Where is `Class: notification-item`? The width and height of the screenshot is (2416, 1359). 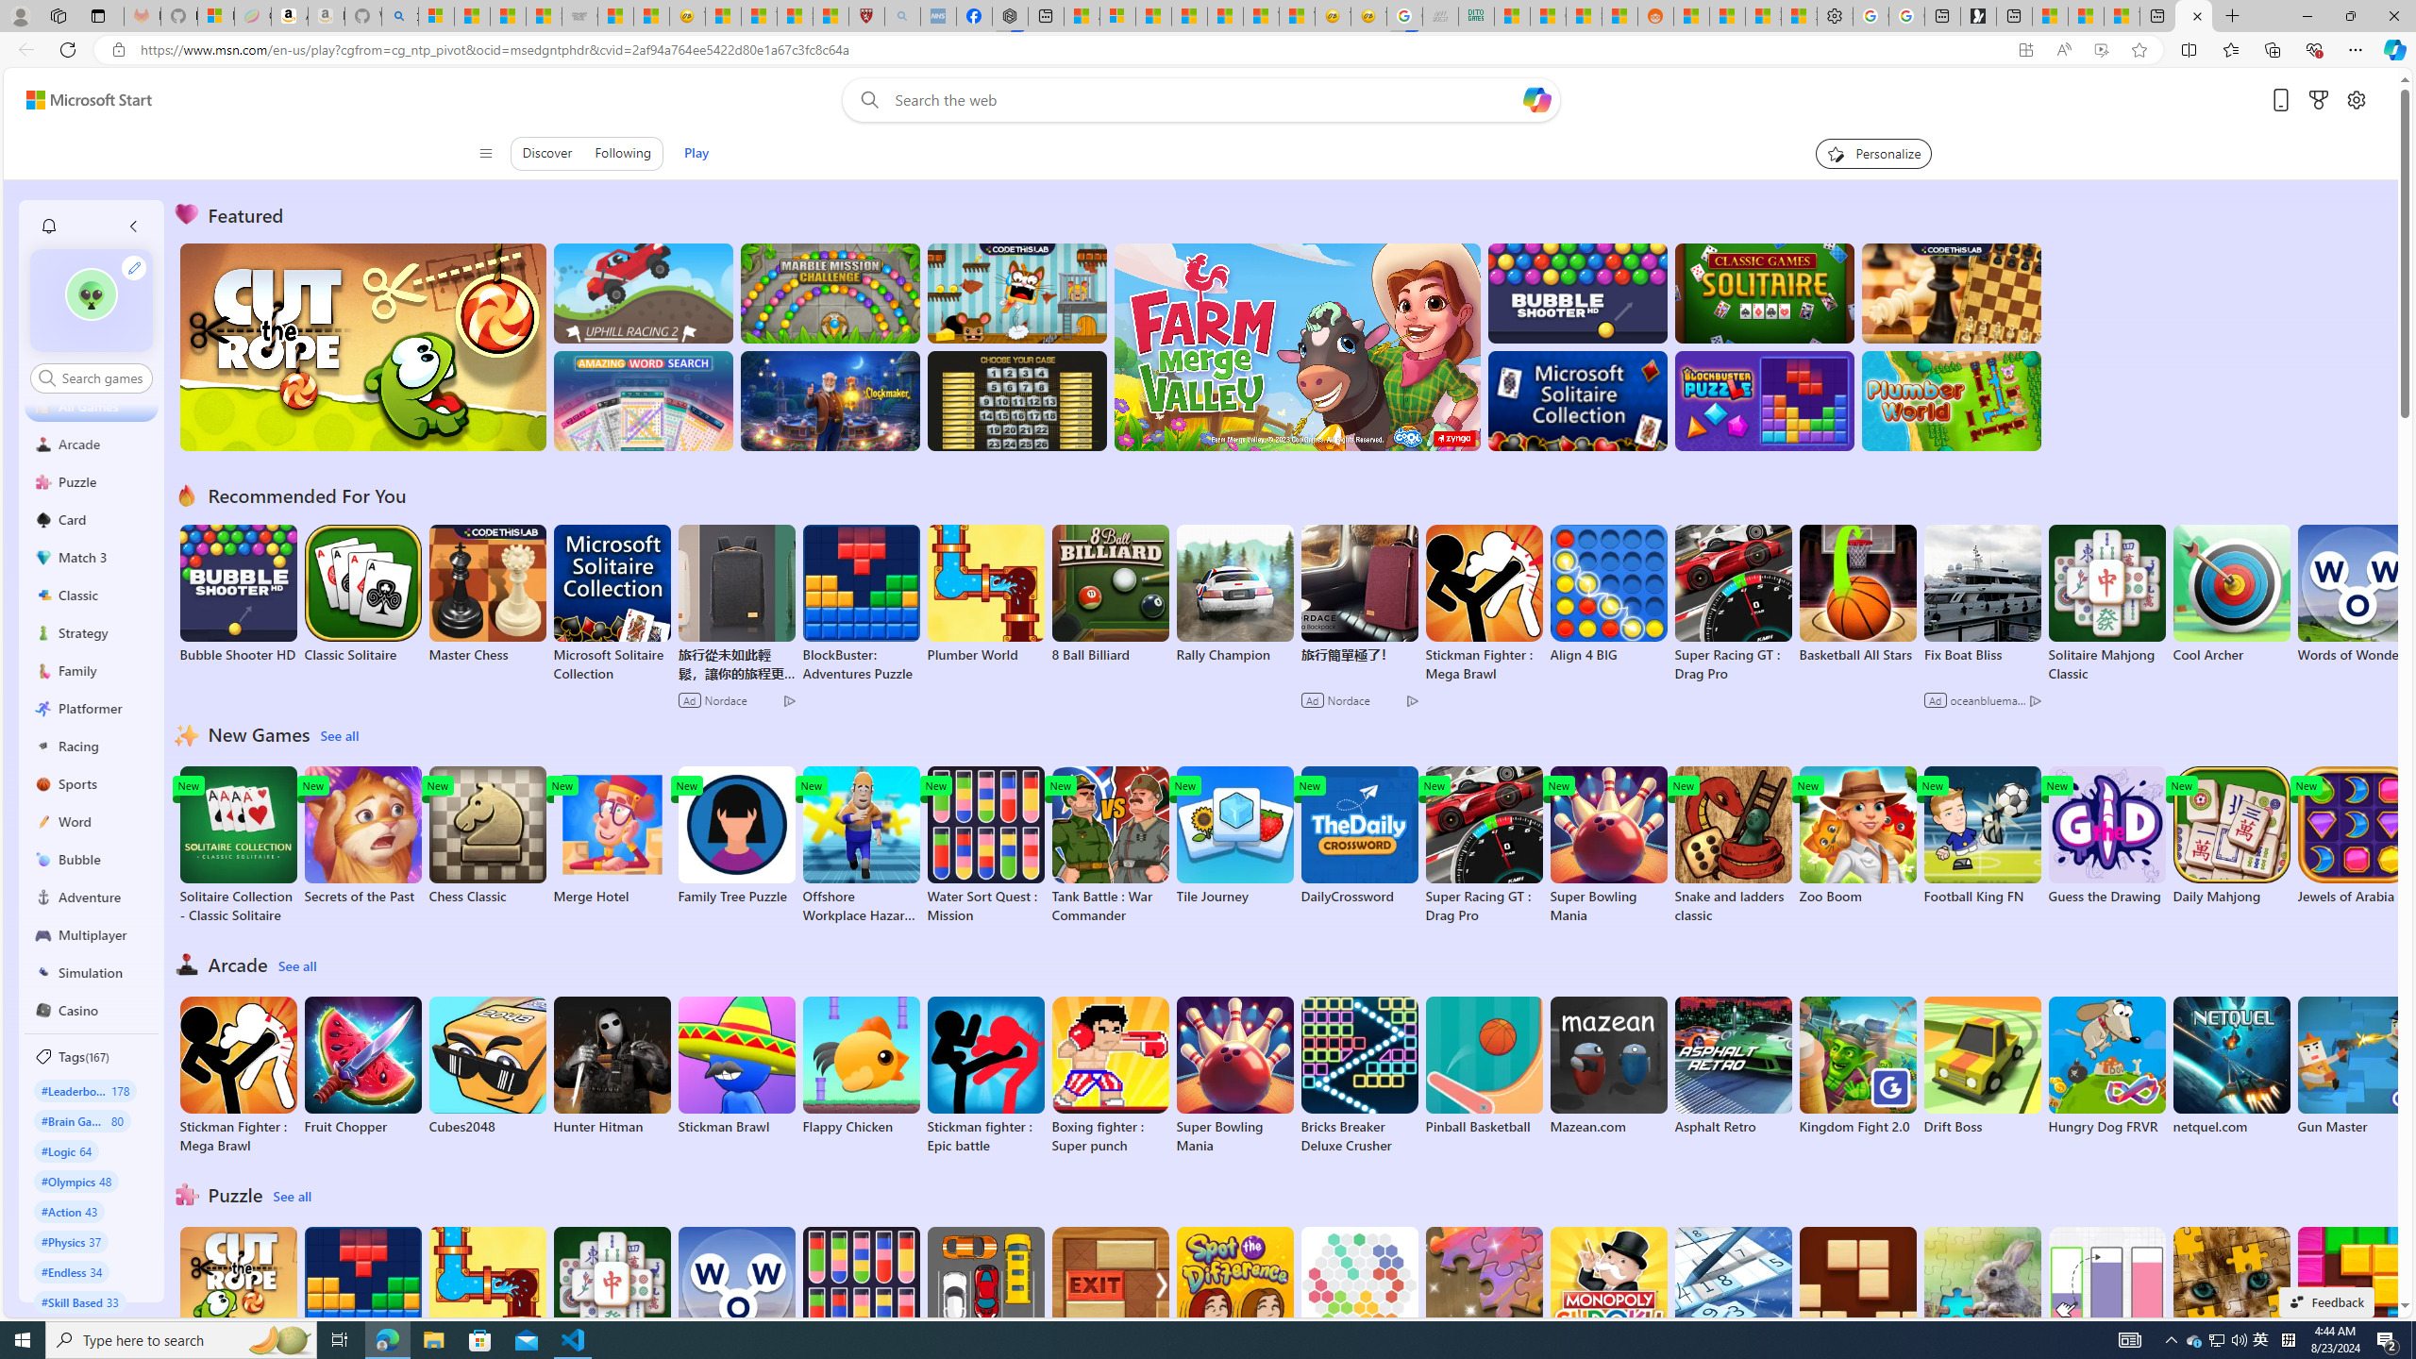 Class: notification-item is located at coordinates (47, 226).